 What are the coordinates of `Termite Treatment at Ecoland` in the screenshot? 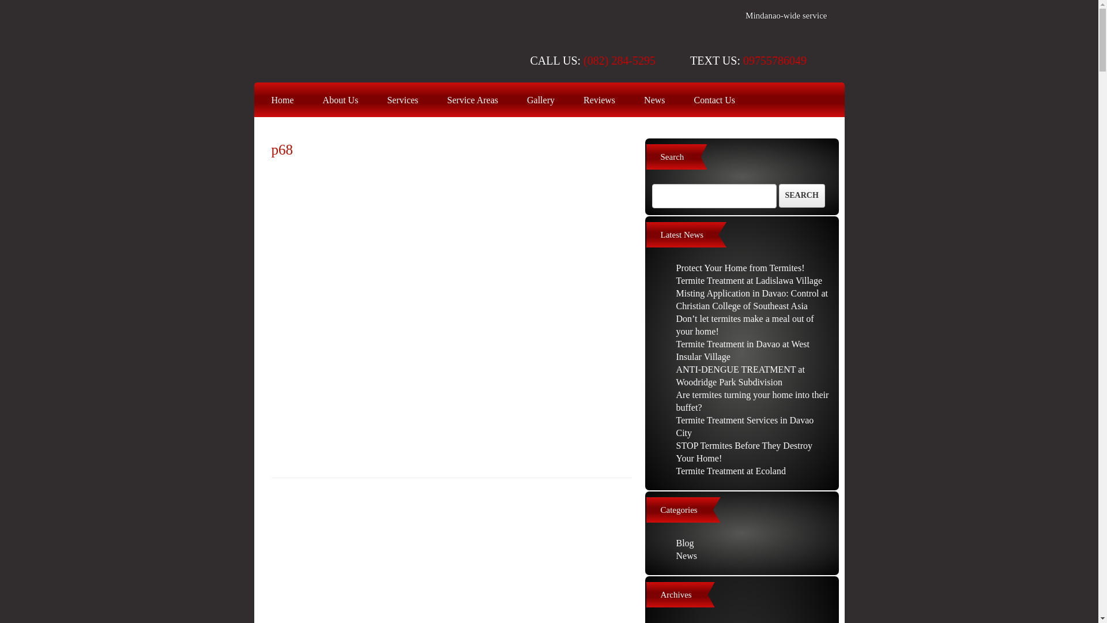 It's located at (730, 471).